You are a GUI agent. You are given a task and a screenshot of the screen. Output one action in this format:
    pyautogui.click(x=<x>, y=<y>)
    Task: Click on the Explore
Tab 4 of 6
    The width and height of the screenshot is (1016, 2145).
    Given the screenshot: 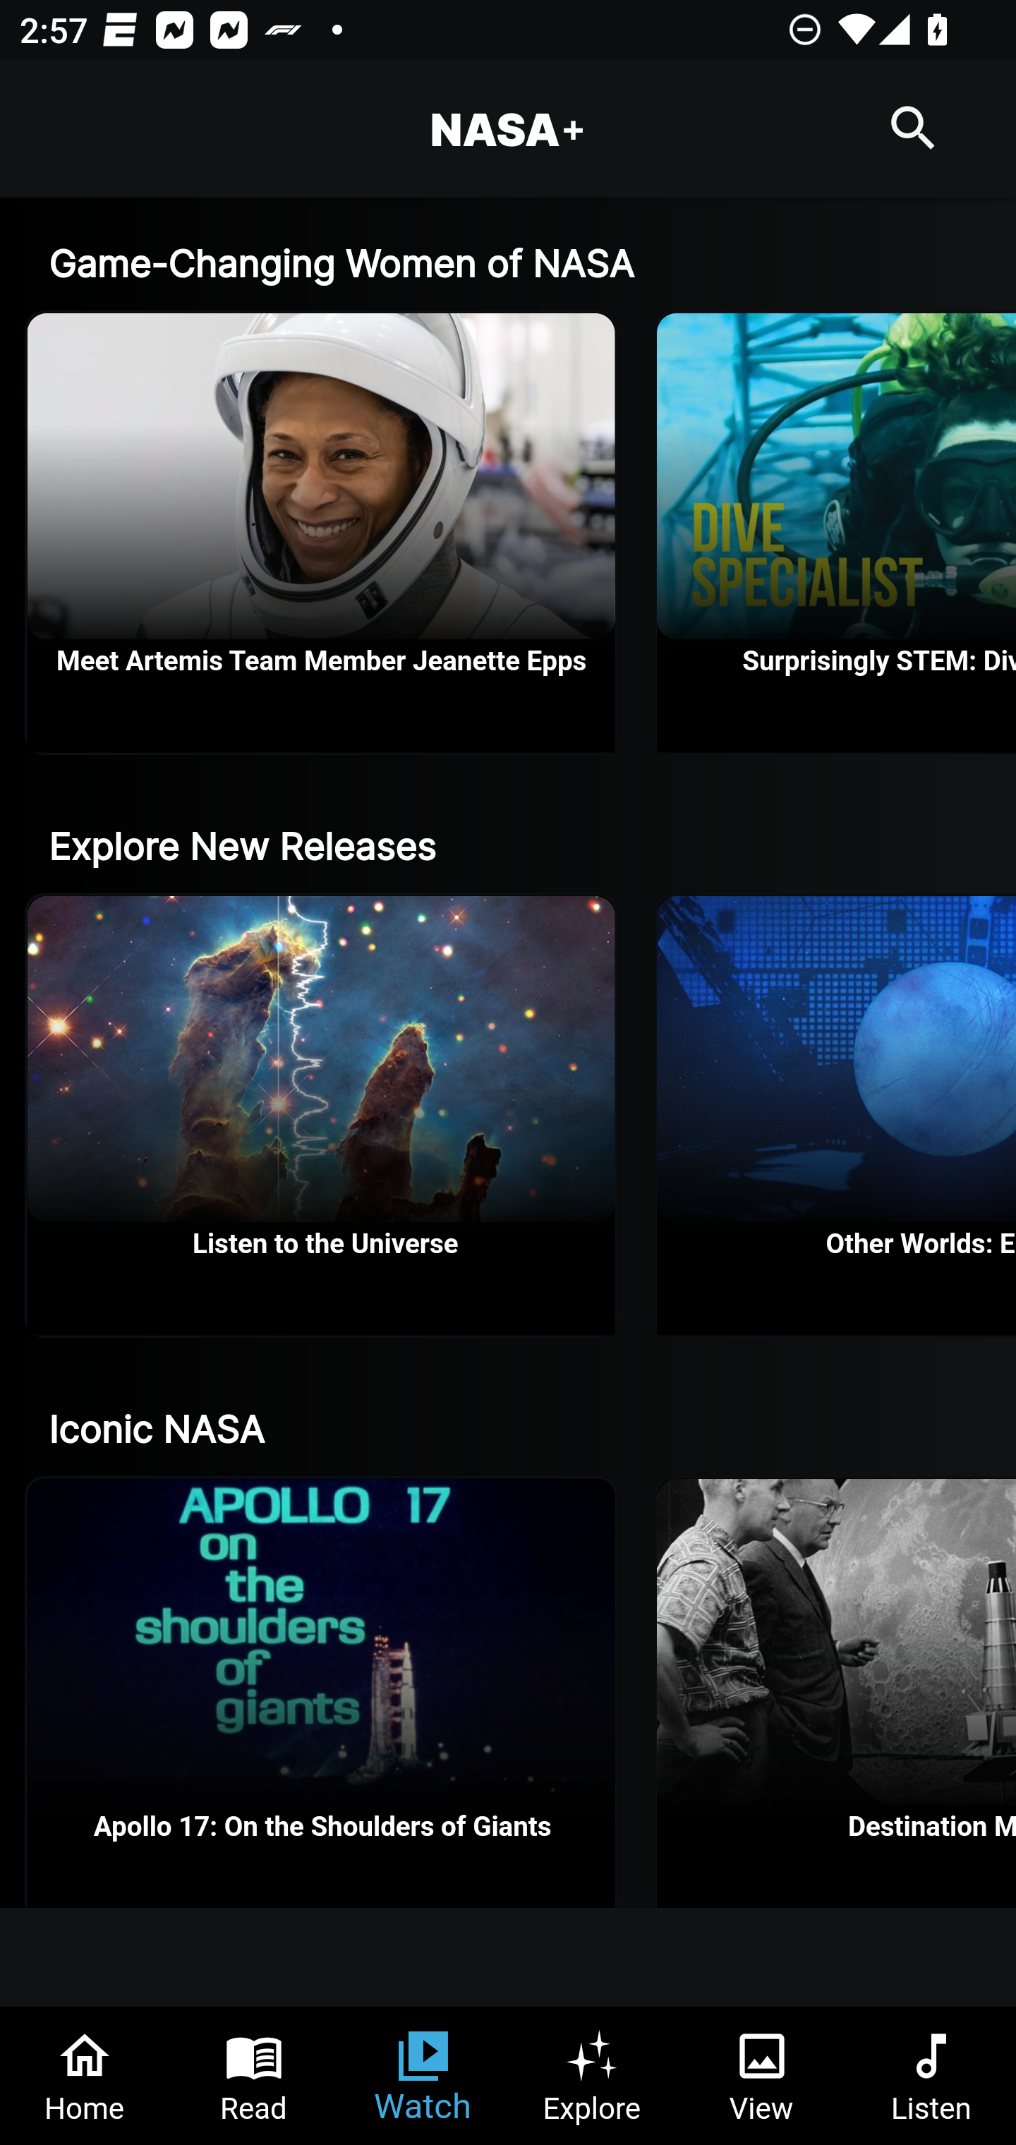 What is the action you would take?
    pyautogui.click(x=593, y=2076)
    